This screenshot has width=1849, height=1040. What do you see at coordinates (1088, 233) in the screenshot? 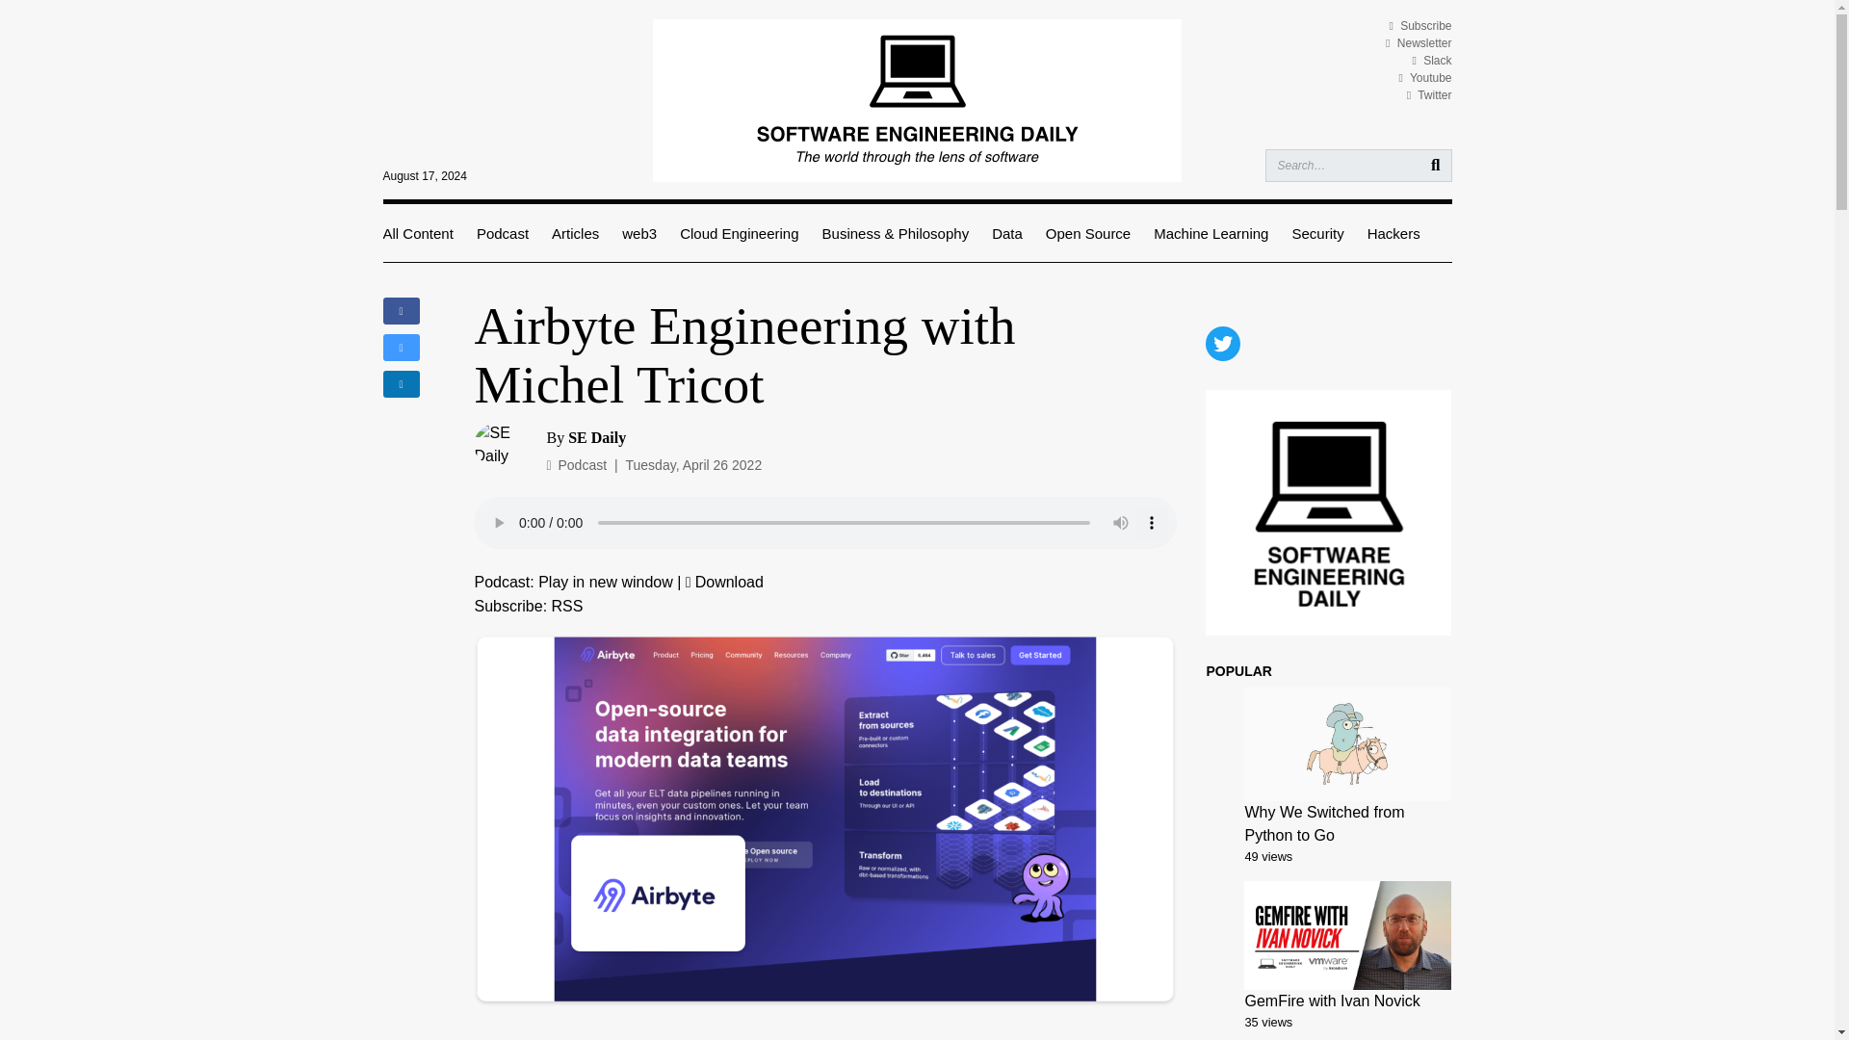
I see `Open Source` at bounding box center [1088, 233].